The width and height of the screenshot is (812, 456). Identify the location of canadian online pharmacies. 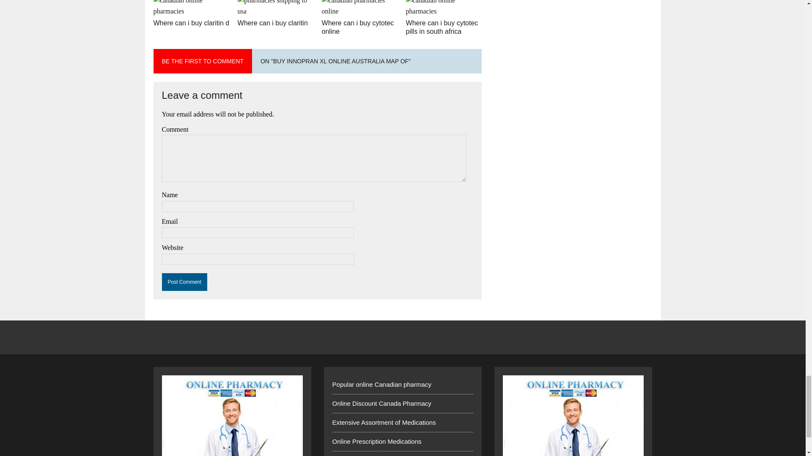
(191, 11).